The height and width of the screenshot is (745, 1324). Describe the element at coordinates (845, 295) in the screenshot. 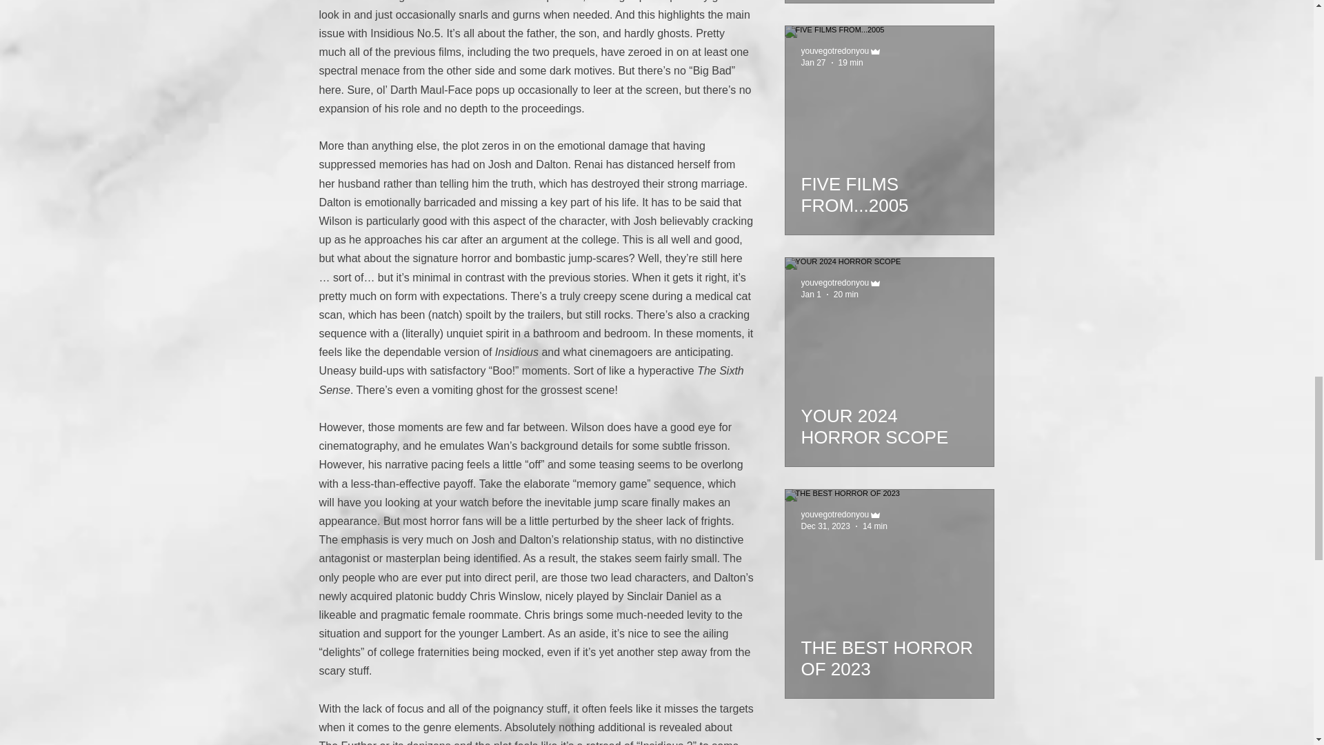

I see `20 min` at that location.